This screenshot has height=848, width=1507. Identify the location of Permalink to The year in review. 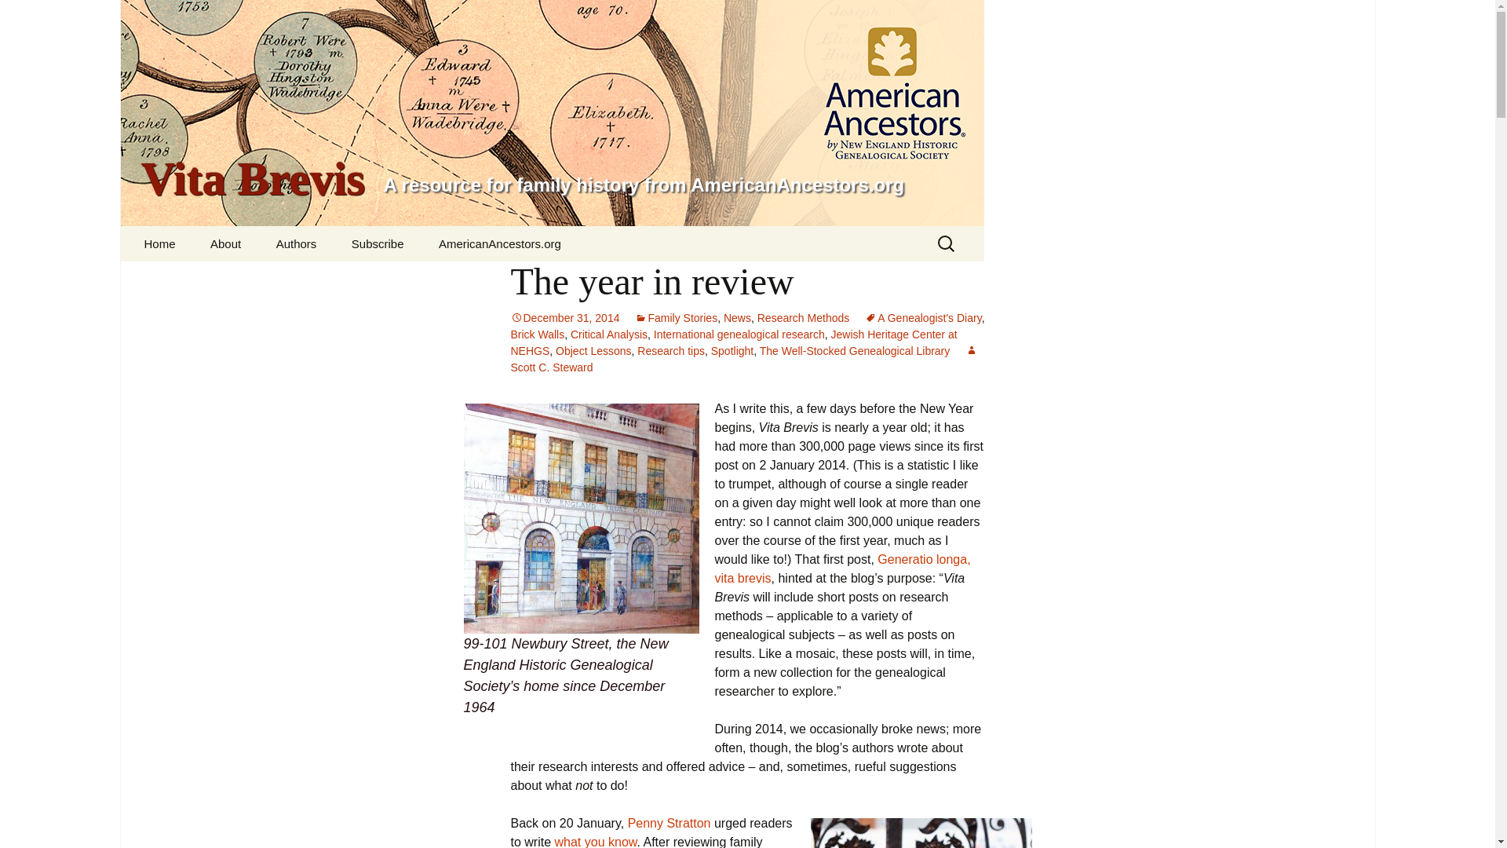
(565, 317).